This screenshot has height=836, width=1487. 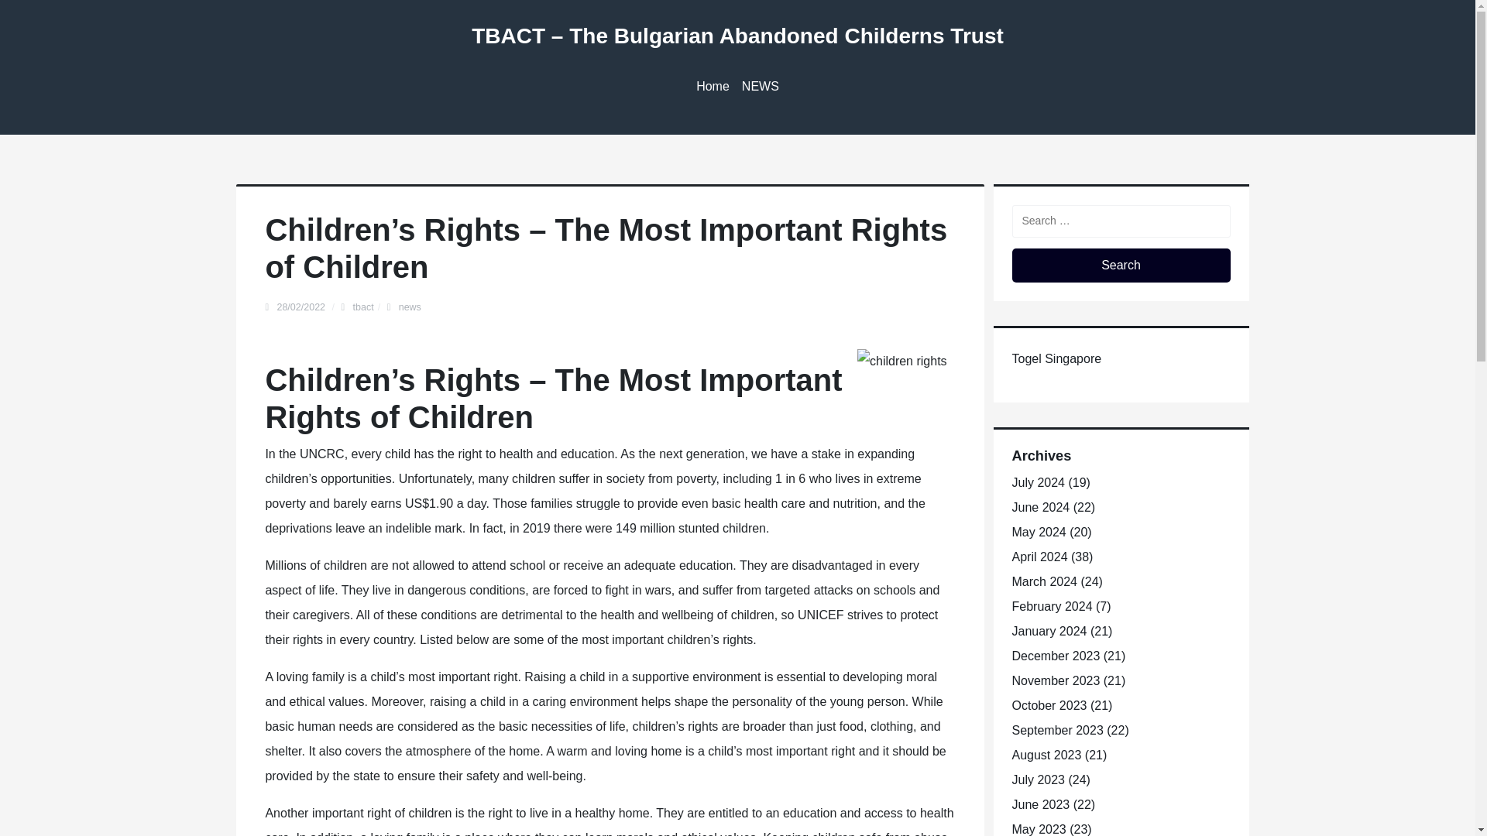 I want to click on April 2024, so click(x=1039, y=556).